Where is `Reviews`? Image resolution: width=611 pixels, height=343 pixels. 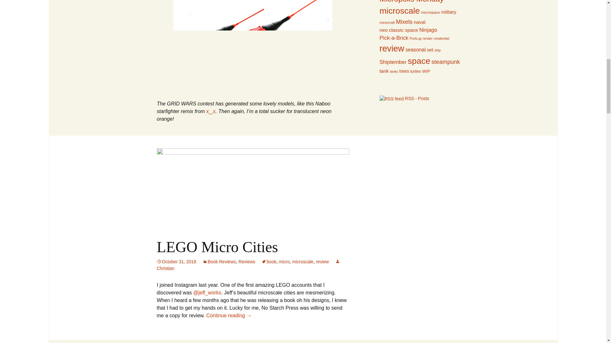
Reviews is located at coordinates (247, 262).